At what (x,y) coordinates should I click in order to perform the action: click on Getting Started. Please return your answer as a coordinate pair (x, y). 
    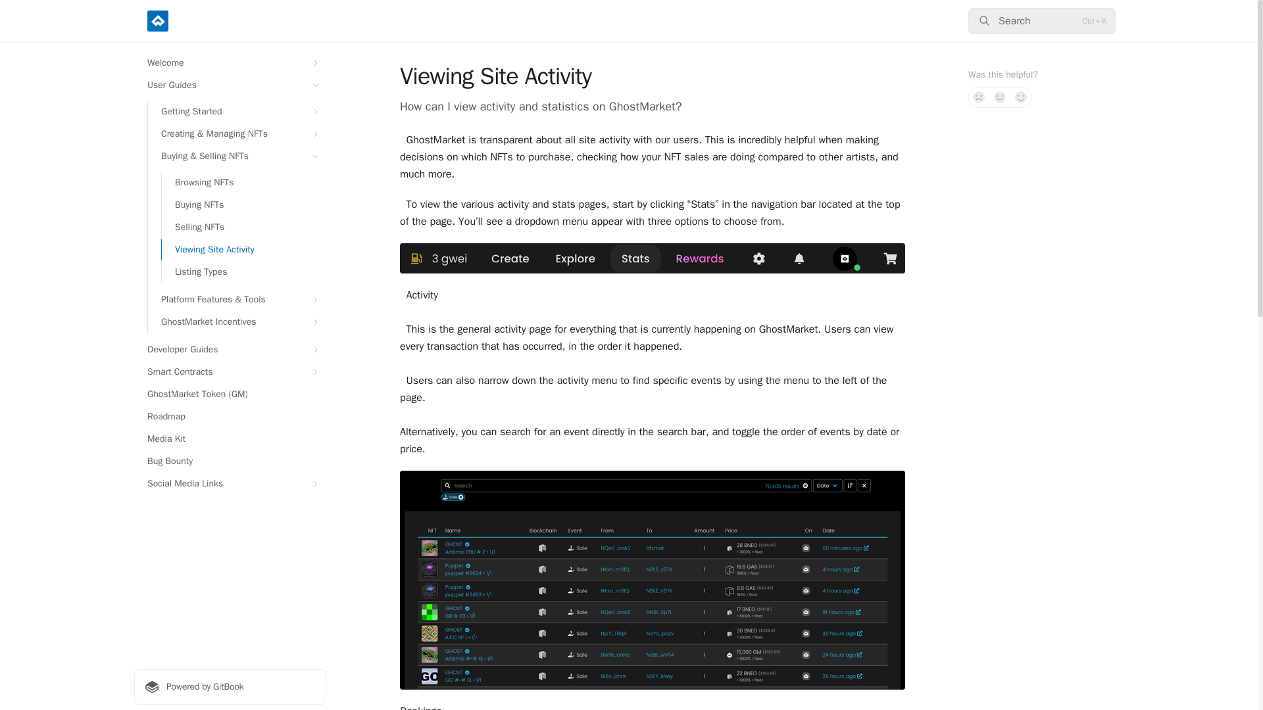
    Looking at the image, I should click on (237, 112).